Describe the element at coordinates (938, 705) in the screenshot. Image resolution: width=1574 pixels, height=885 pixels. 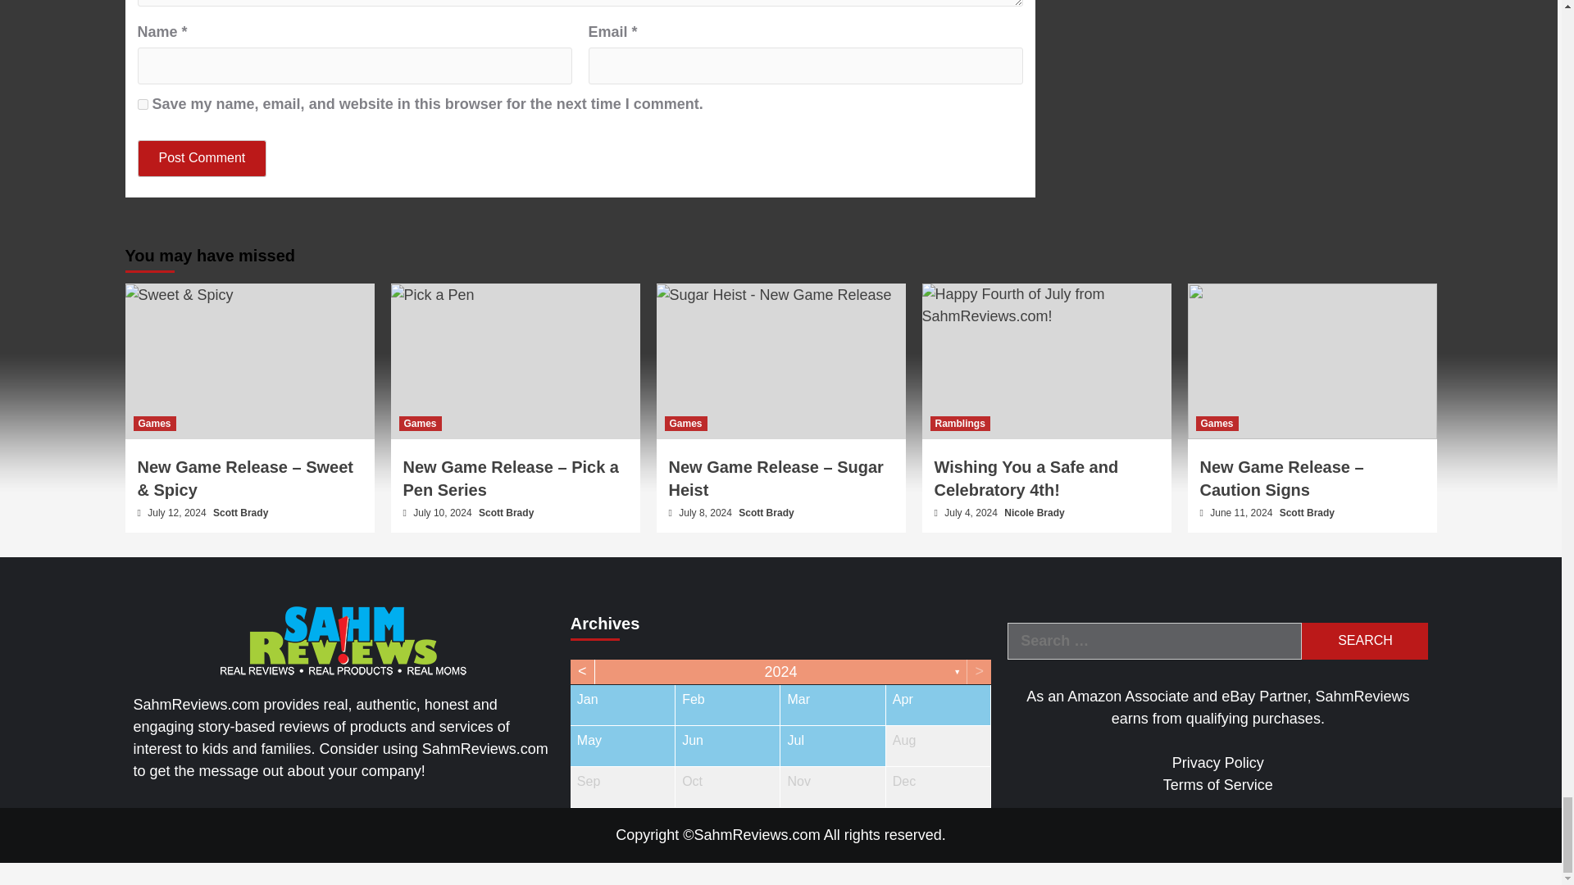
I see `April, 2024` at that location.